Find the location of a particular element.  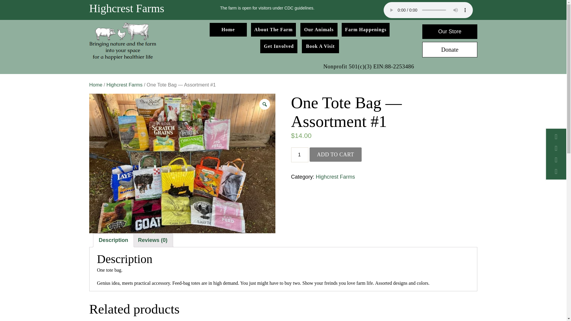

Our Store is located at coordinates (450, 32).